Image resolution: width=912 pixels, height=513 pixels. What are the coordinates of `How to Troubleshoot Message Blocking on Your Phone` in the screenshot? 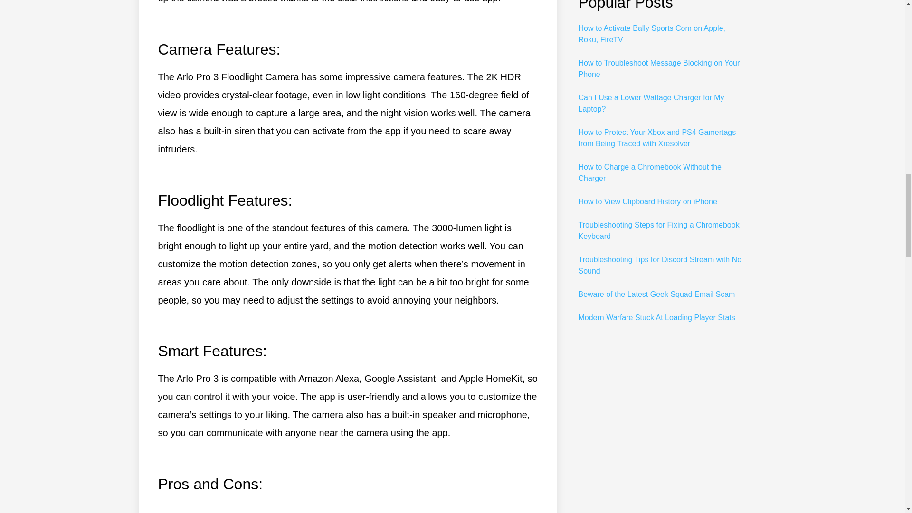 It's located at (659, 68).